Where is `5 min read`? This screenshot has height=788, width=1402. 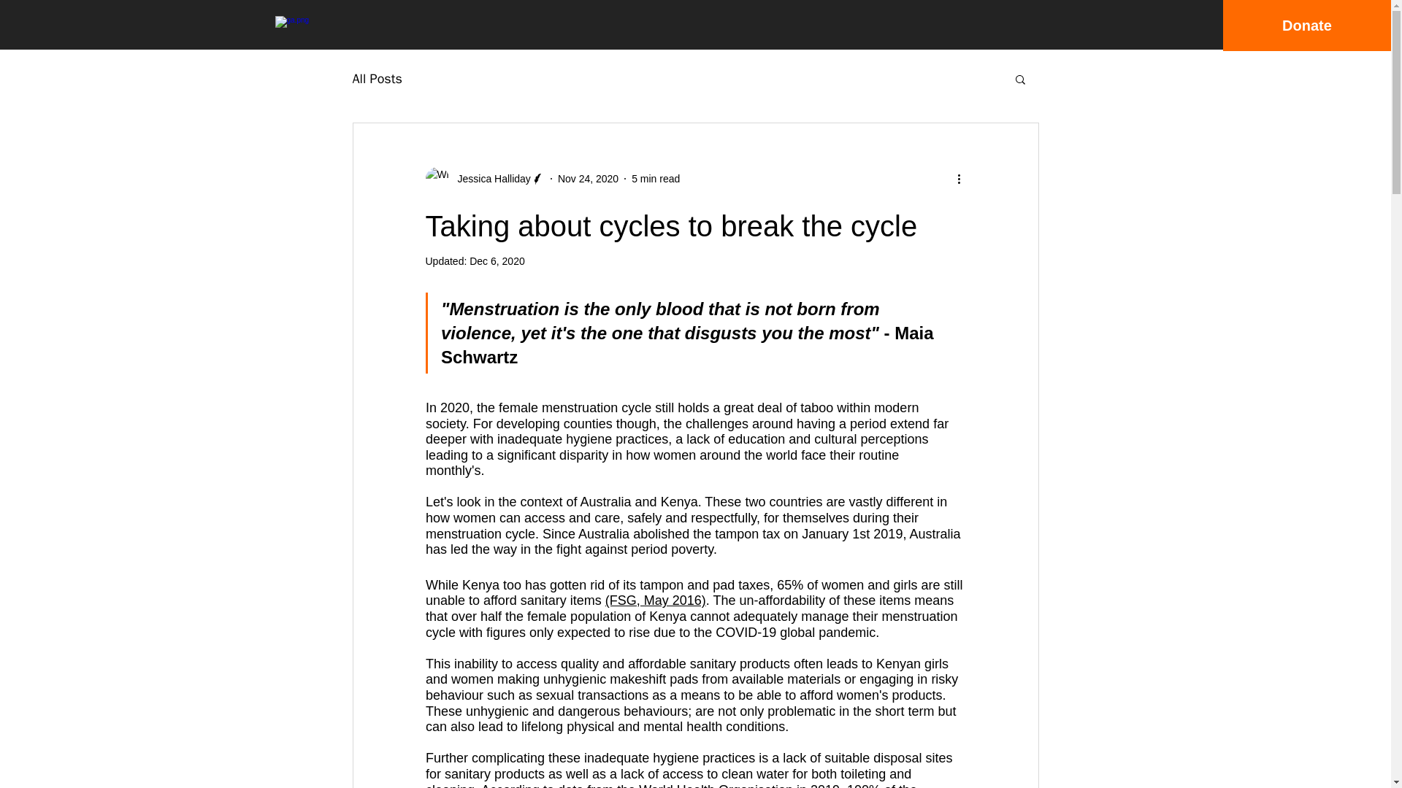
5 min read is located at coordinates (656, 178).